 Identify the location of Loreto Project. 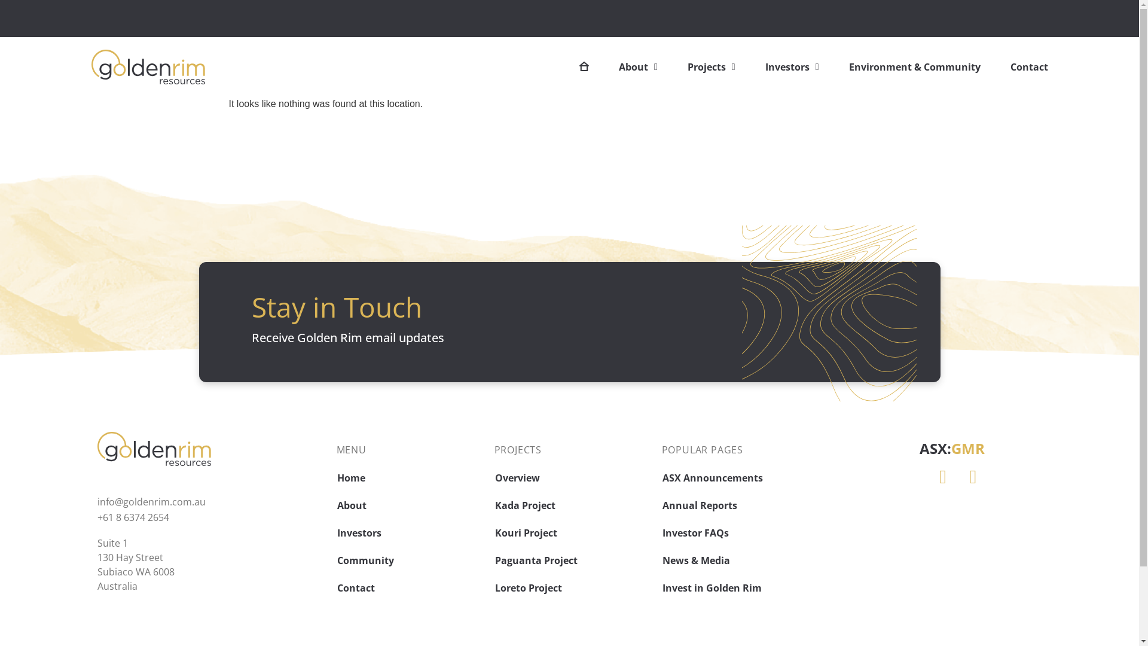
(572, 588).